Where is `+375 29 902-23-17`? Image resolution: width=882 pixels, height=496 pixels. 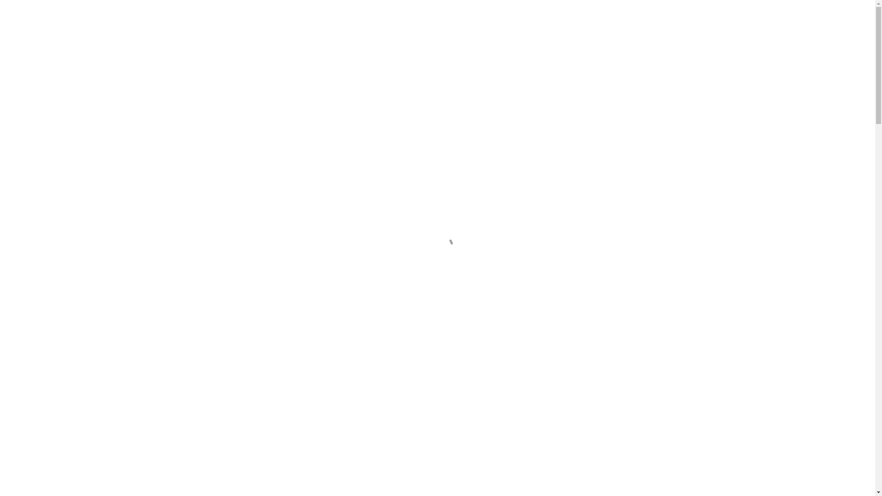 +375 29 902-23-17 is located at coordinates (254, 16).